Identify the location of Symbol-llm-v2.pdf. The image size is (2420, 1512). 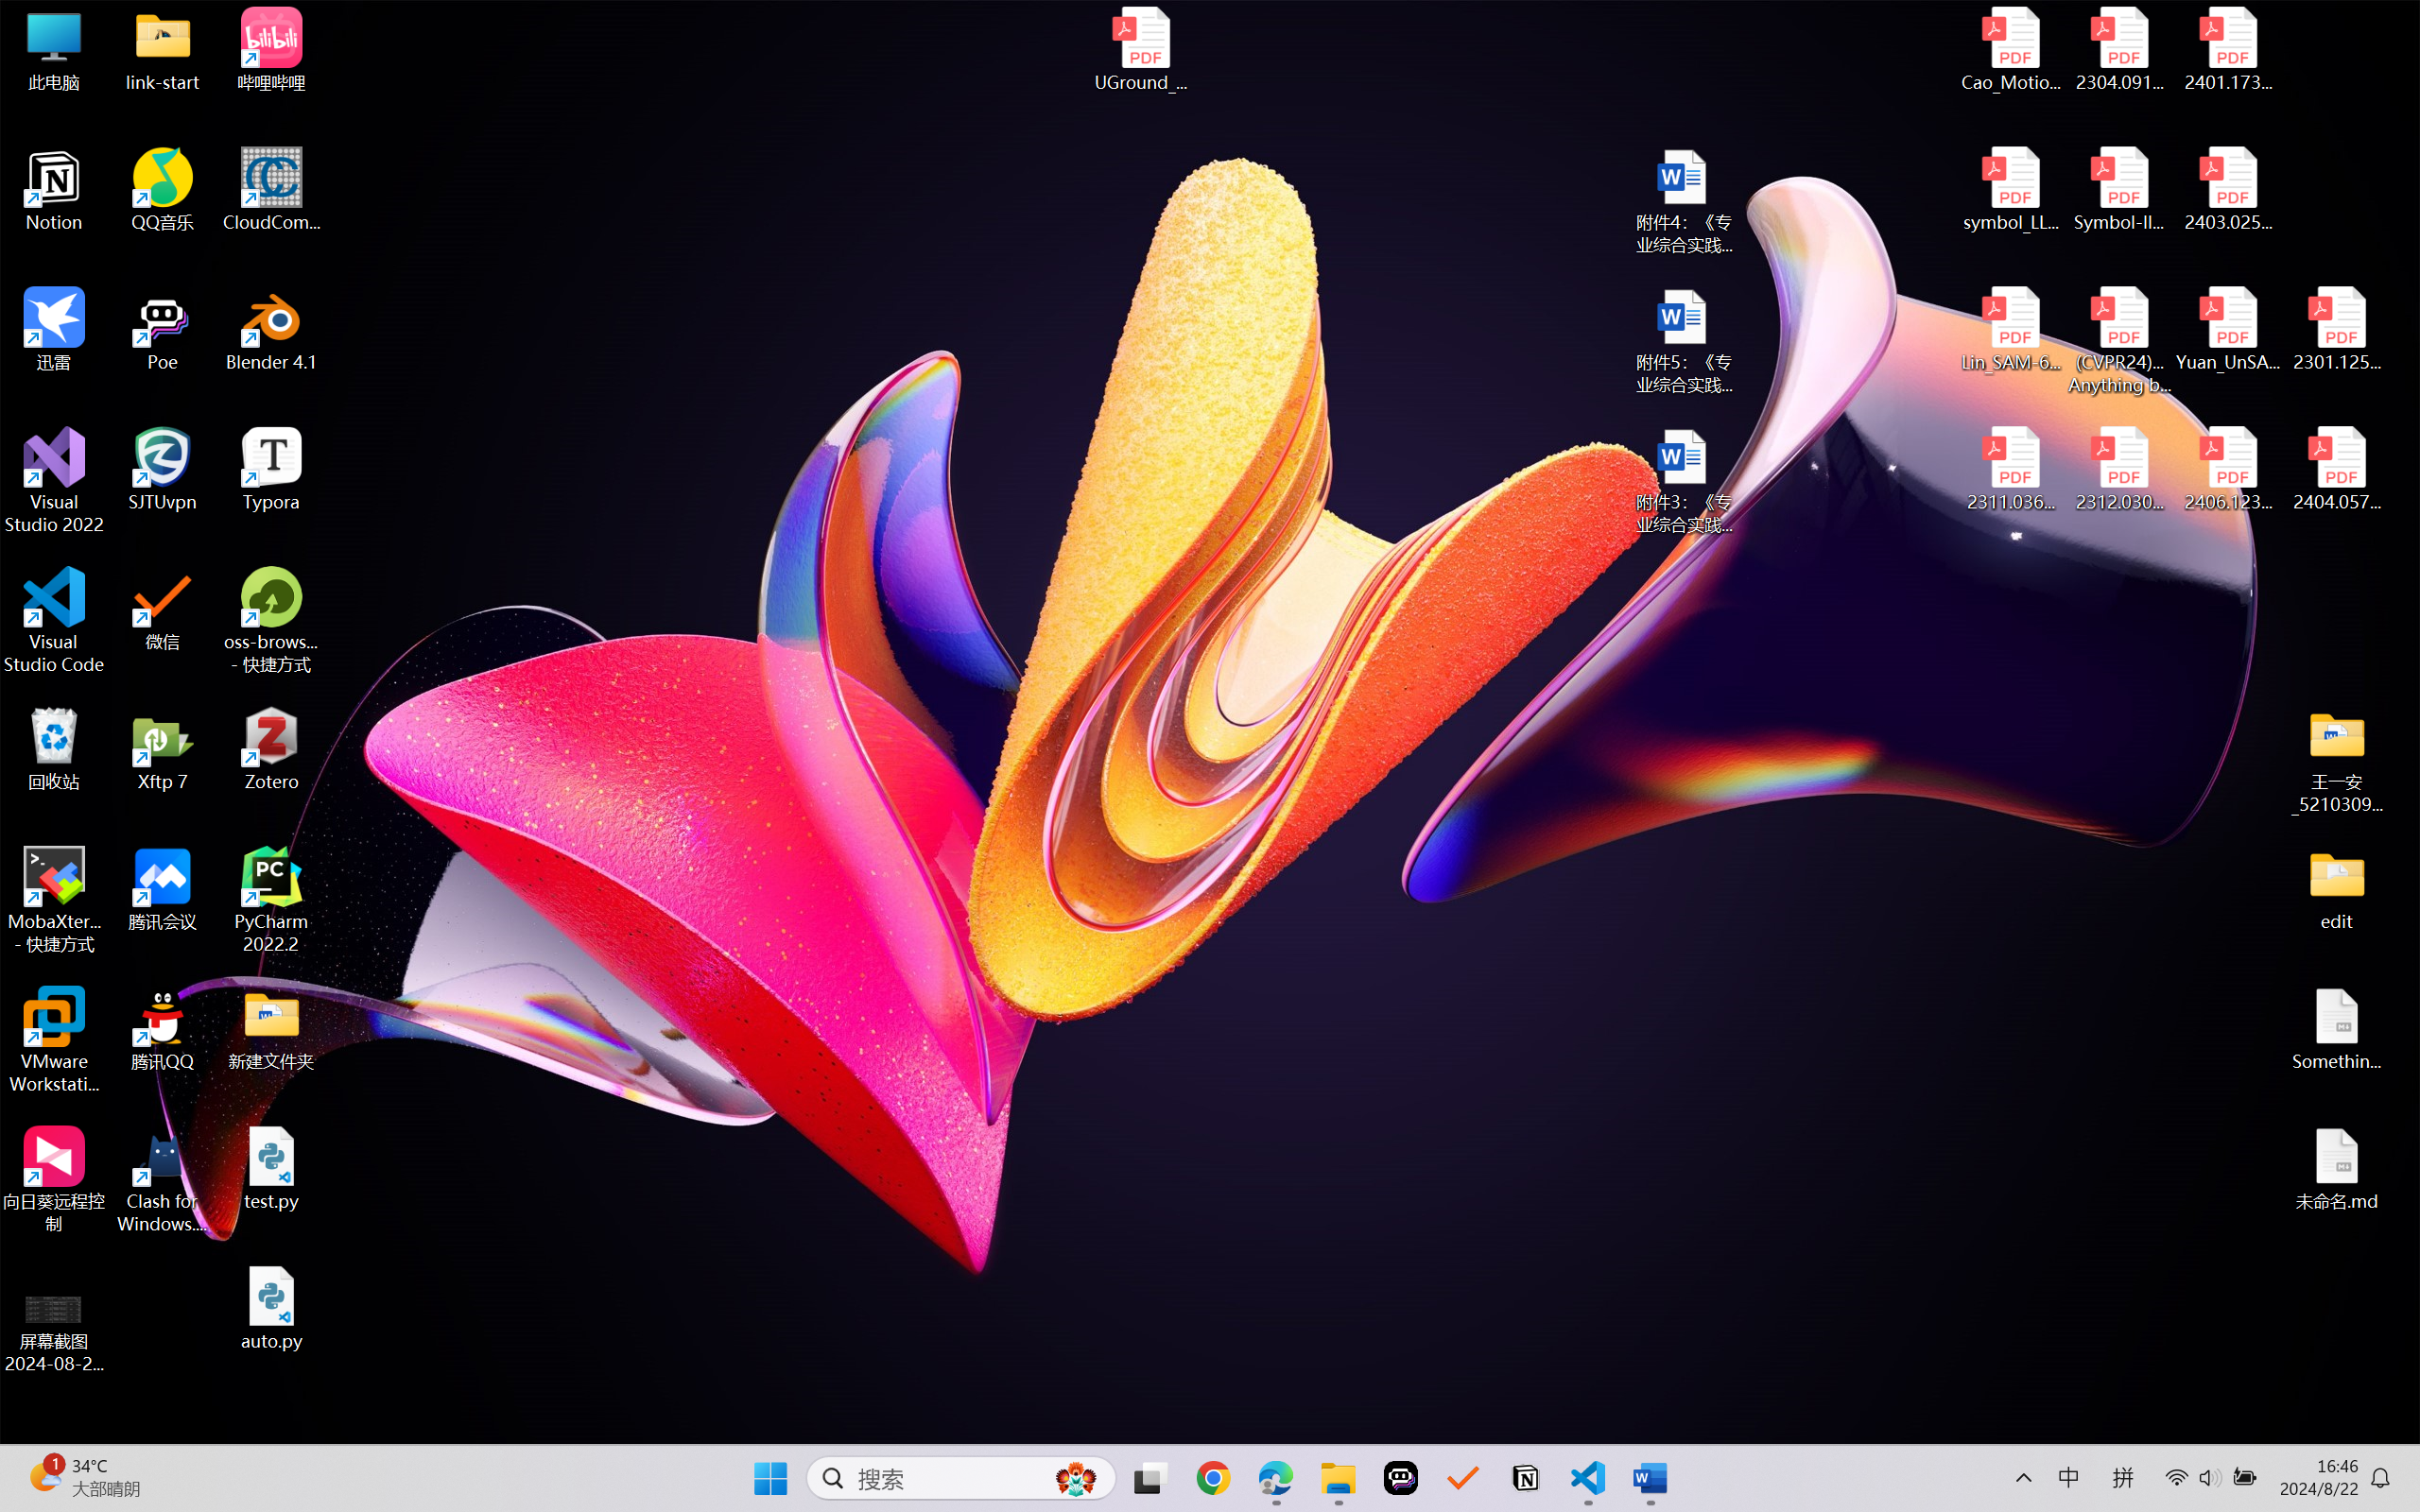
(2119, 190).